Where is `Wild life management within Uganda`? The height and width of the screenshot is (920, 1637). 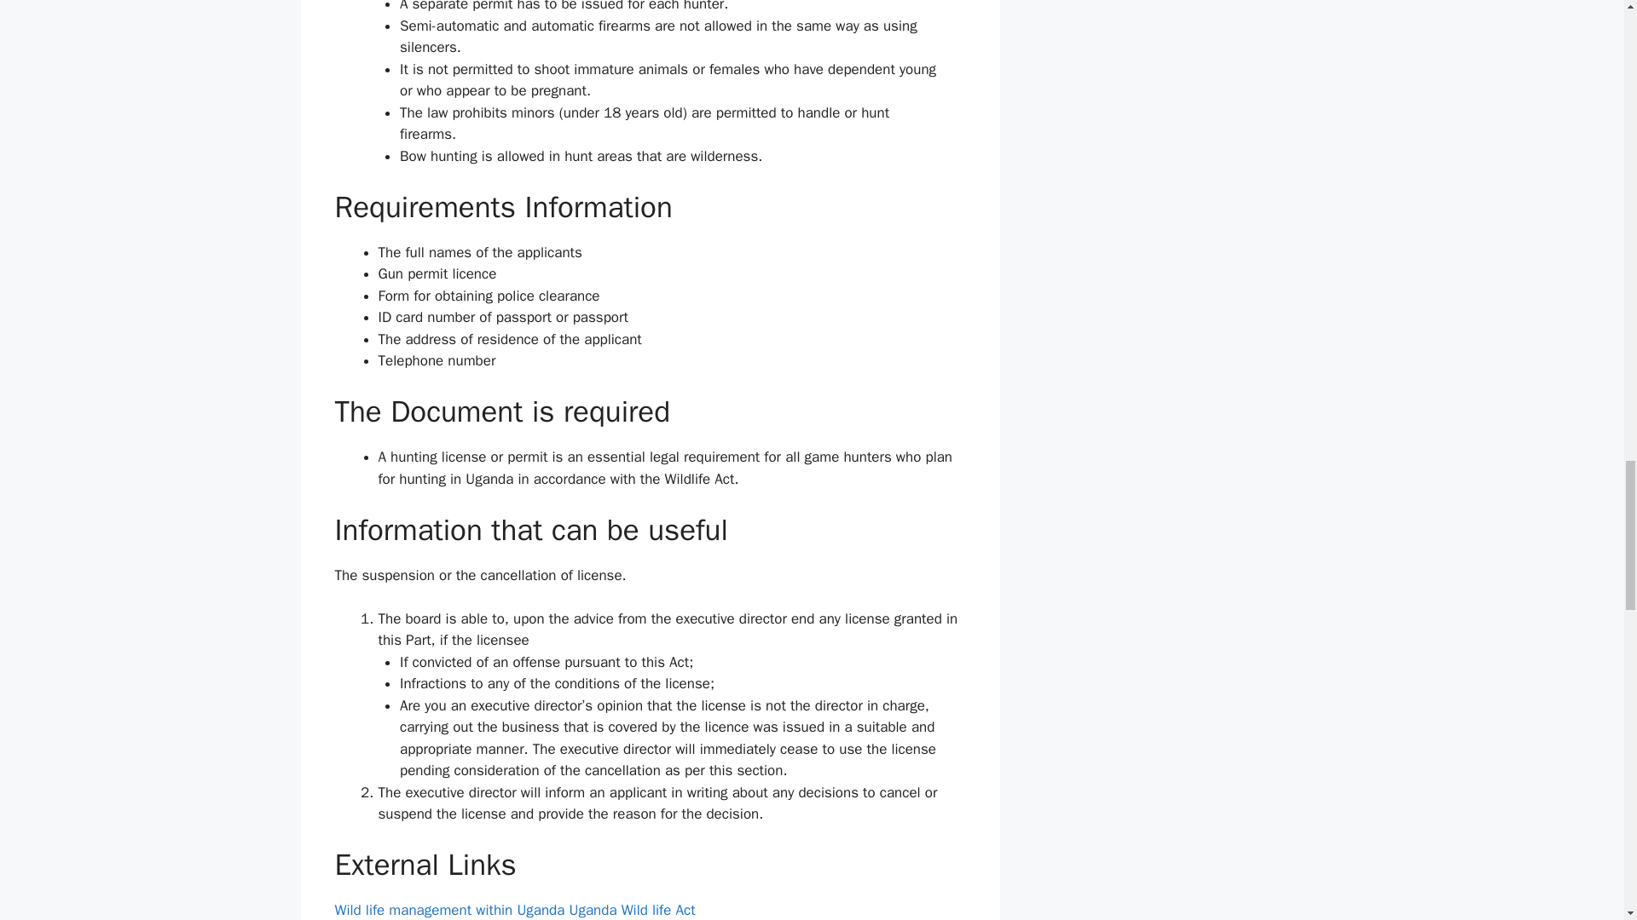
Wild life management within Uganda is located at coordinates (448, 910).